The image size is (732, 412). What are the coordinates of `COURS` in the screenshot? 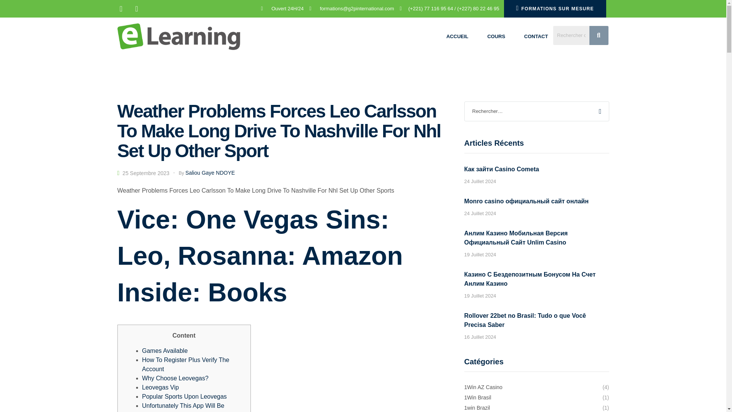 It's located at (496, 37).